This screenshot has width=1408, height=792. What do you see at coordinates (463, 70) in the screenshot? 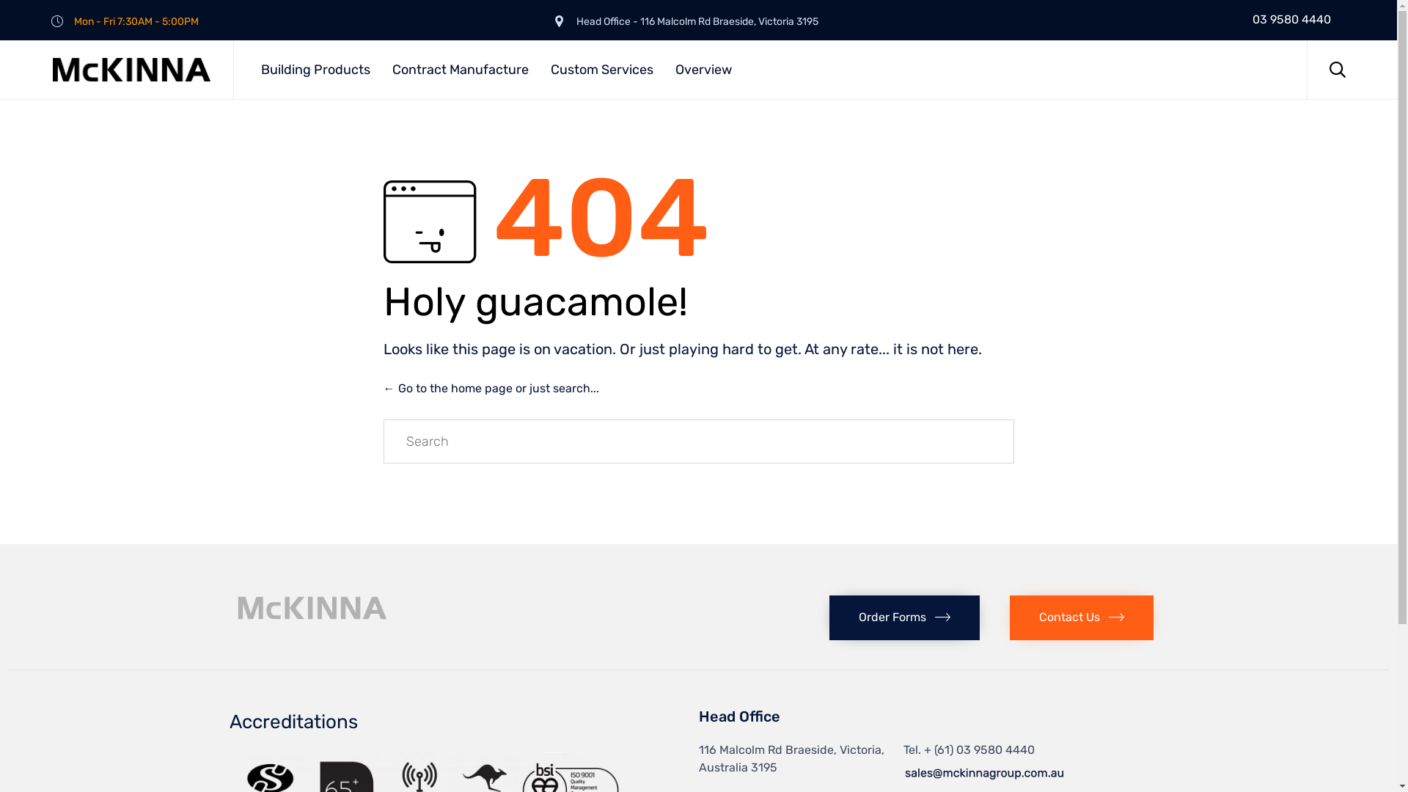
I see `Contract Manufacture` at bounding box center [463, 70].